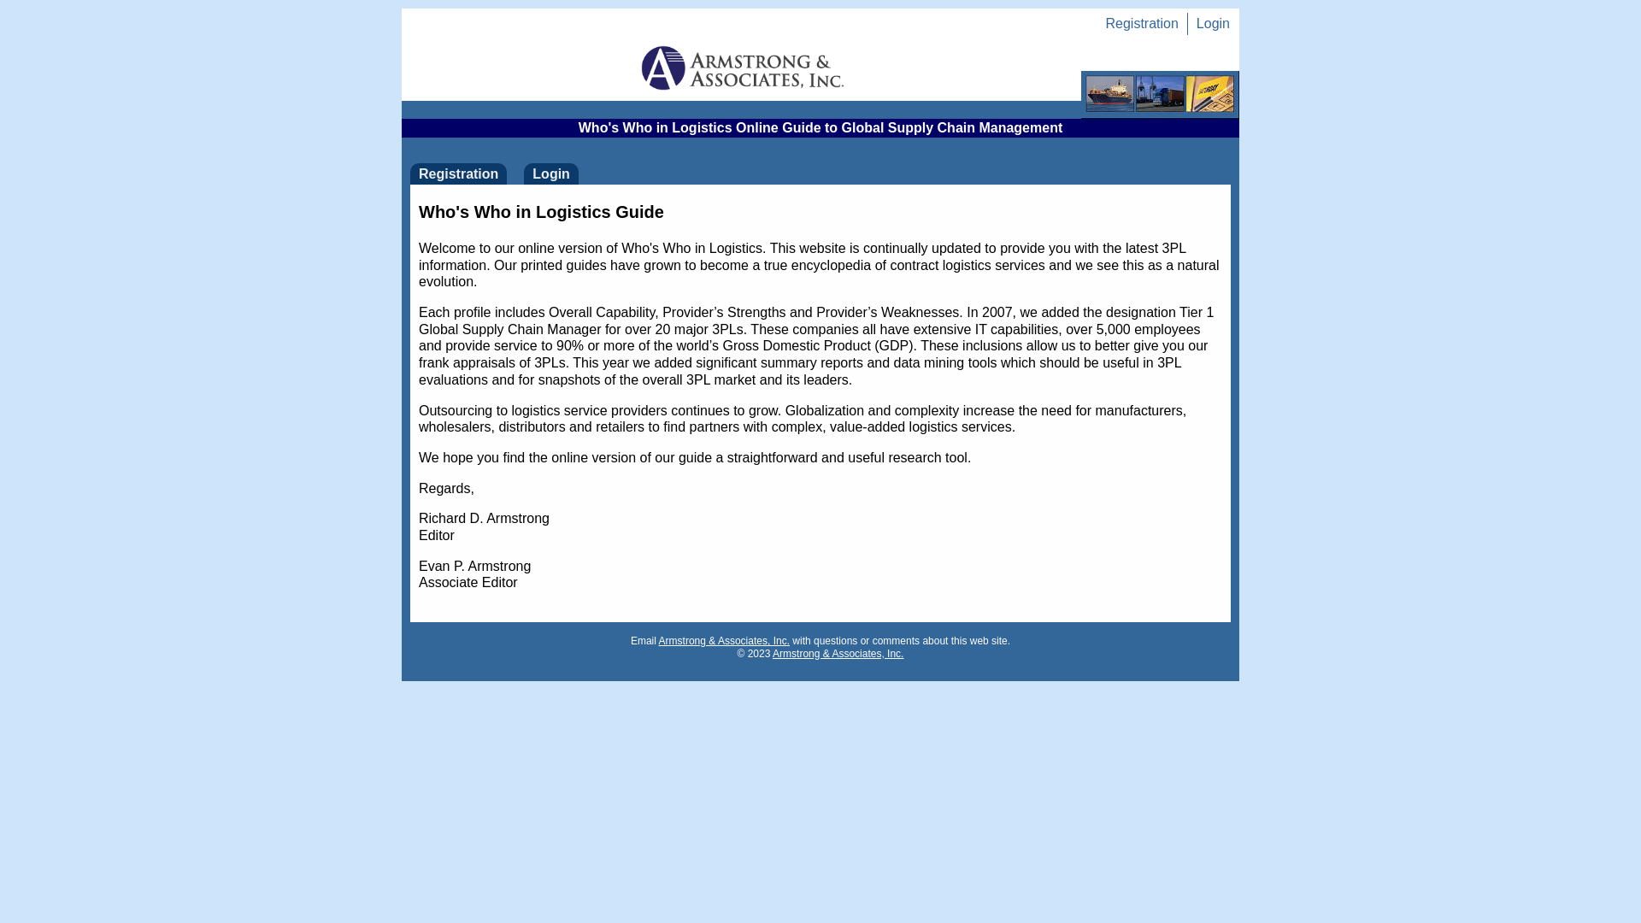  Describe the element at coordinates (458, 174) in the screenshot. I see `Registration` at that location.